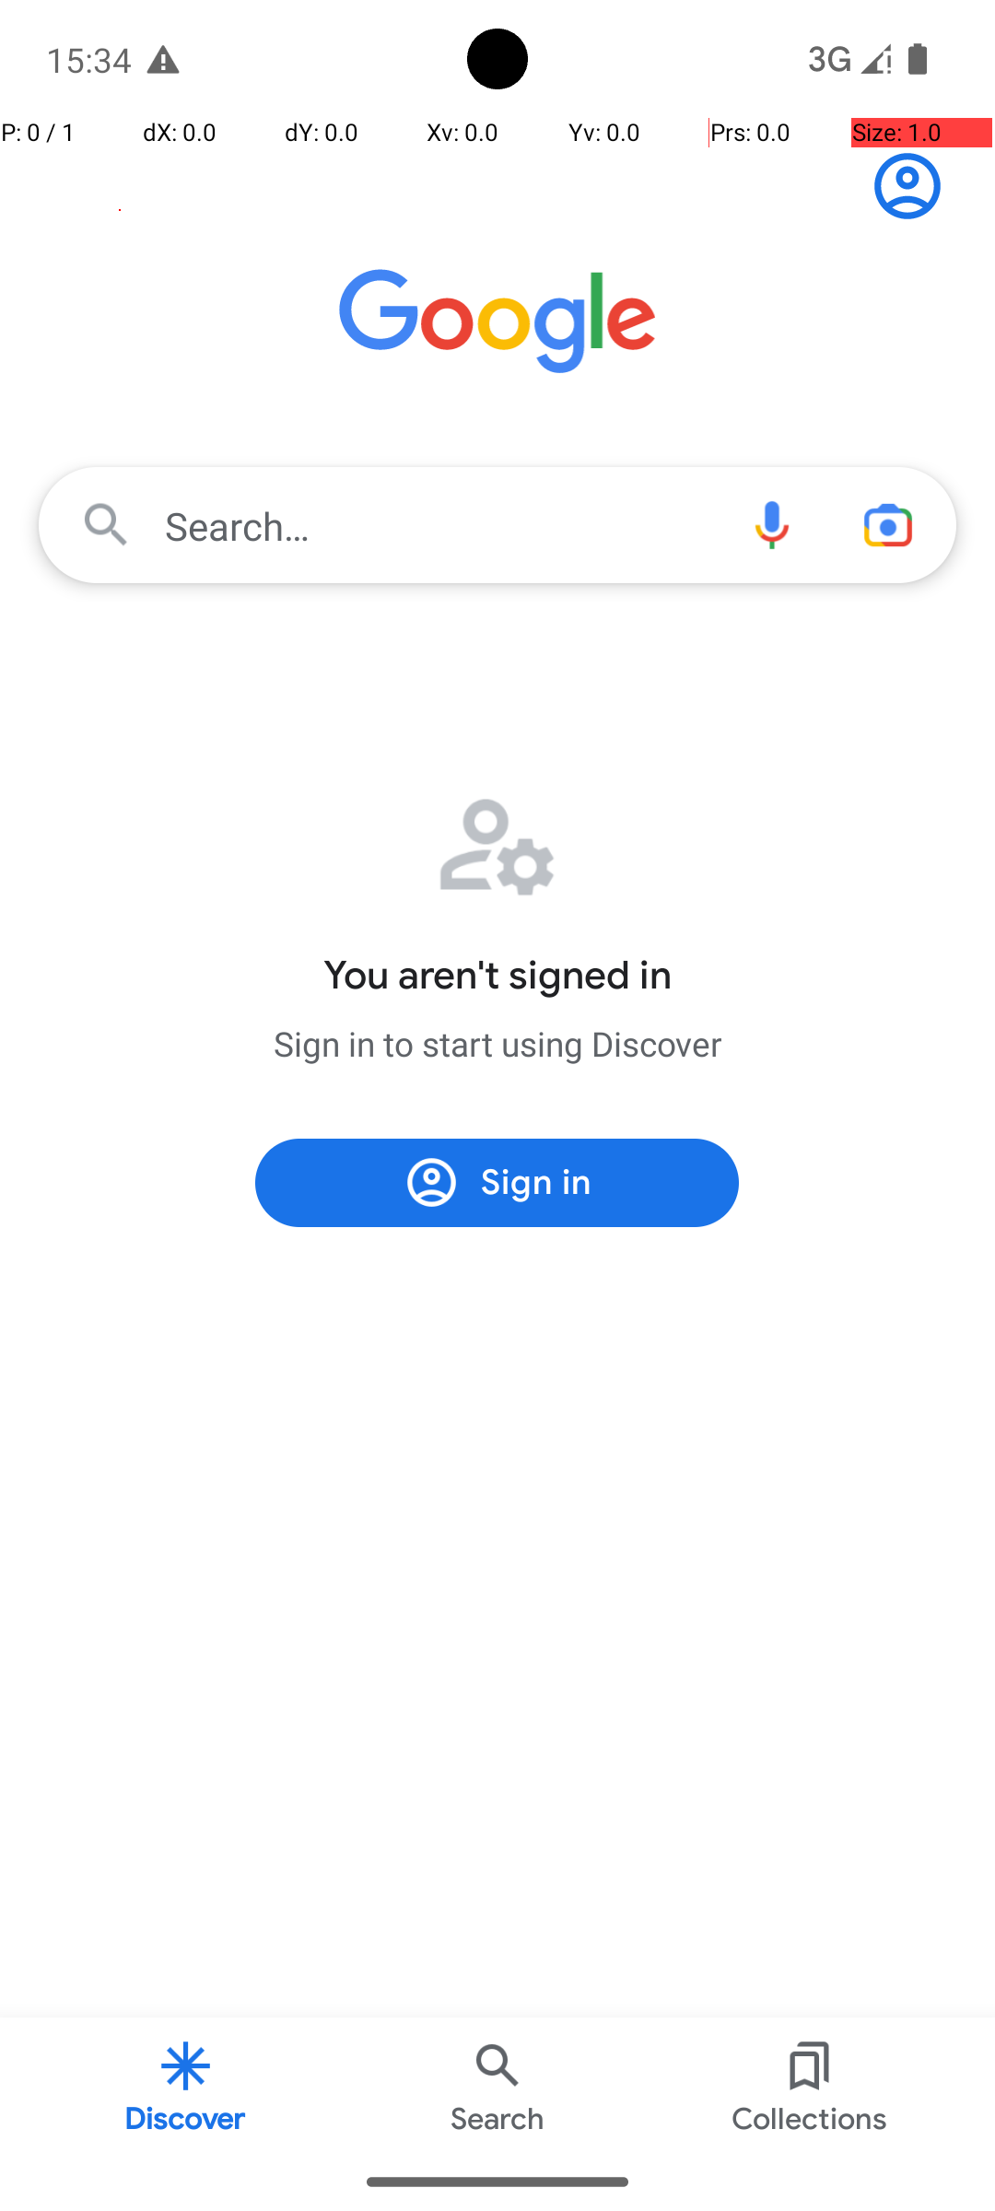  What do you see at coordinates (497, 525) in the screenshot?
I see `Search…` at bounding box center [497, 525].